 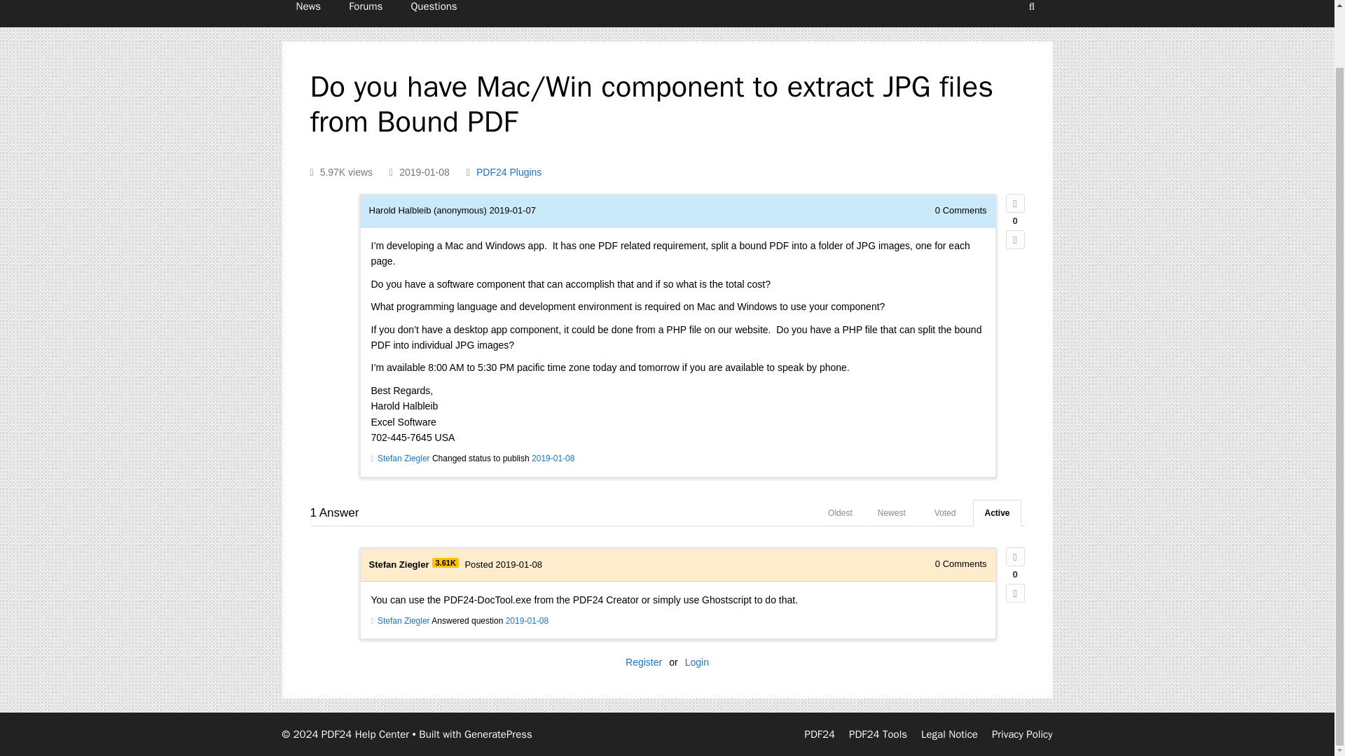 I want to click on PDF24 Plugins, so click(x=509, y=171).